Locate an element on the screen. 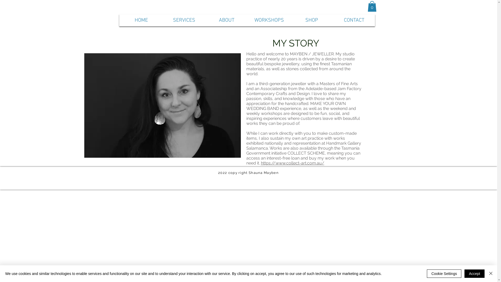 Image resolution: width=501 pixels, height=282 pixels. CONTACT is located at coordinates (354, 20).